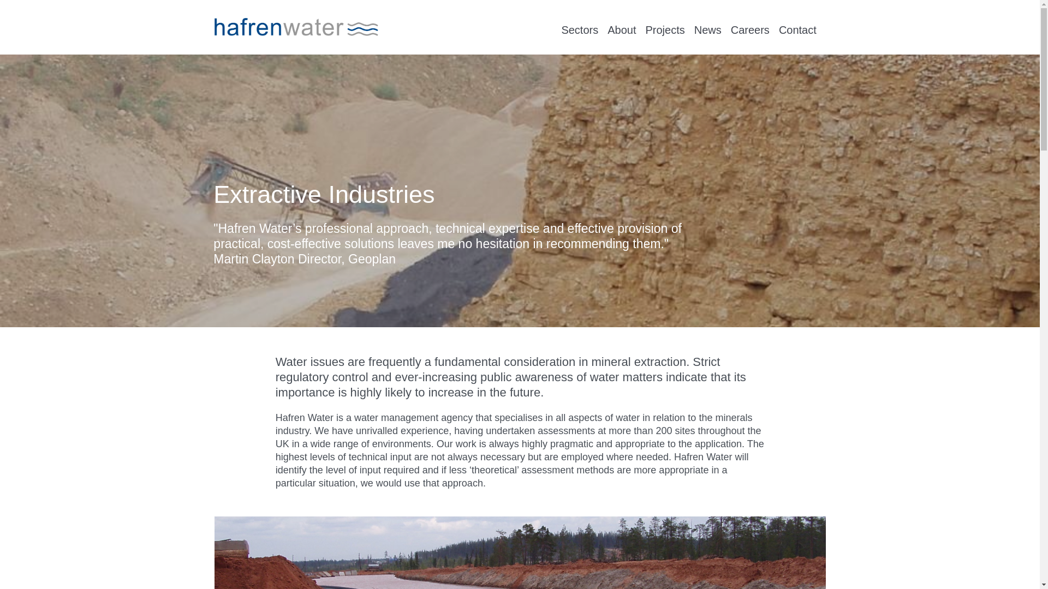 The height and width of the screenshot is (589, 1048). I want to click on About, so click(622, 16).